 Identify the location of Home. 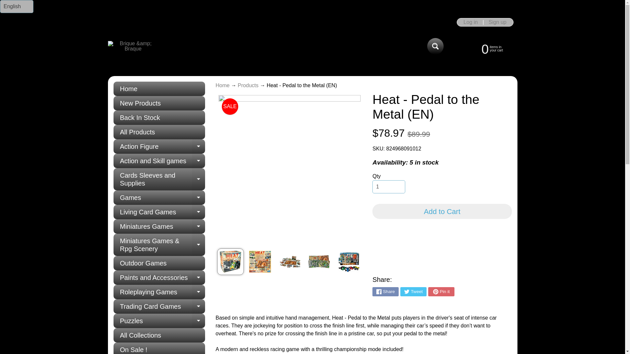
(486, 49).